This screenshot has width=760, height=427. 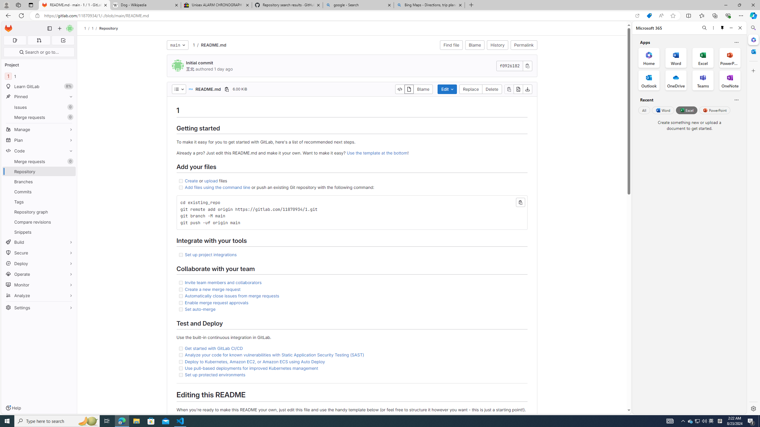 What do you see at coordinates (351, 348) in the screenshot?
I see `Get started with GitLab CI/CD` at bounding box center [351, 348].